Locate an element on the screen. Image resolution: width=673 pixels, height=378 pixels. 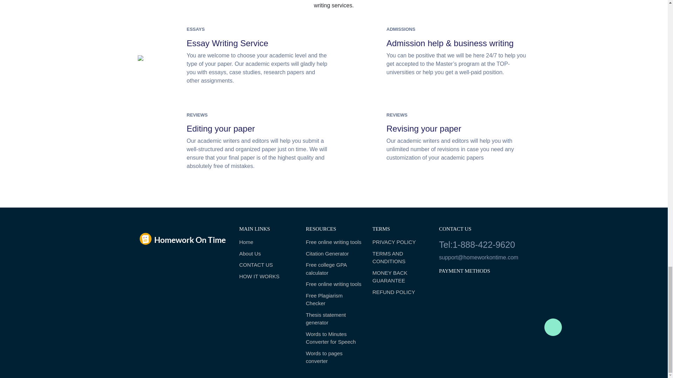
Free online writing tools is located at coordinates (334, 242).